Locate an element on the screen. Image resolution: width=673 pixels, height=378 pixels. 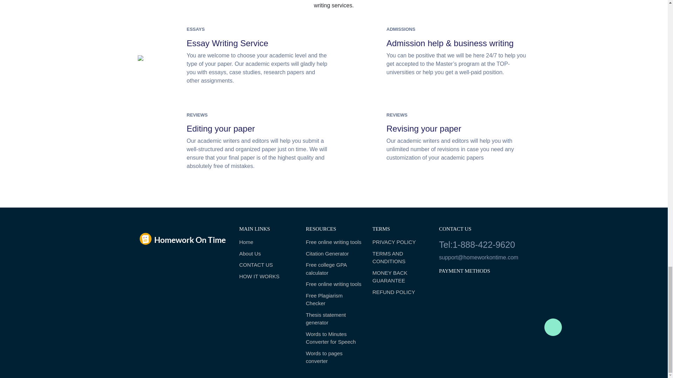
Free online writing tools is located at coordinates (334, 242).